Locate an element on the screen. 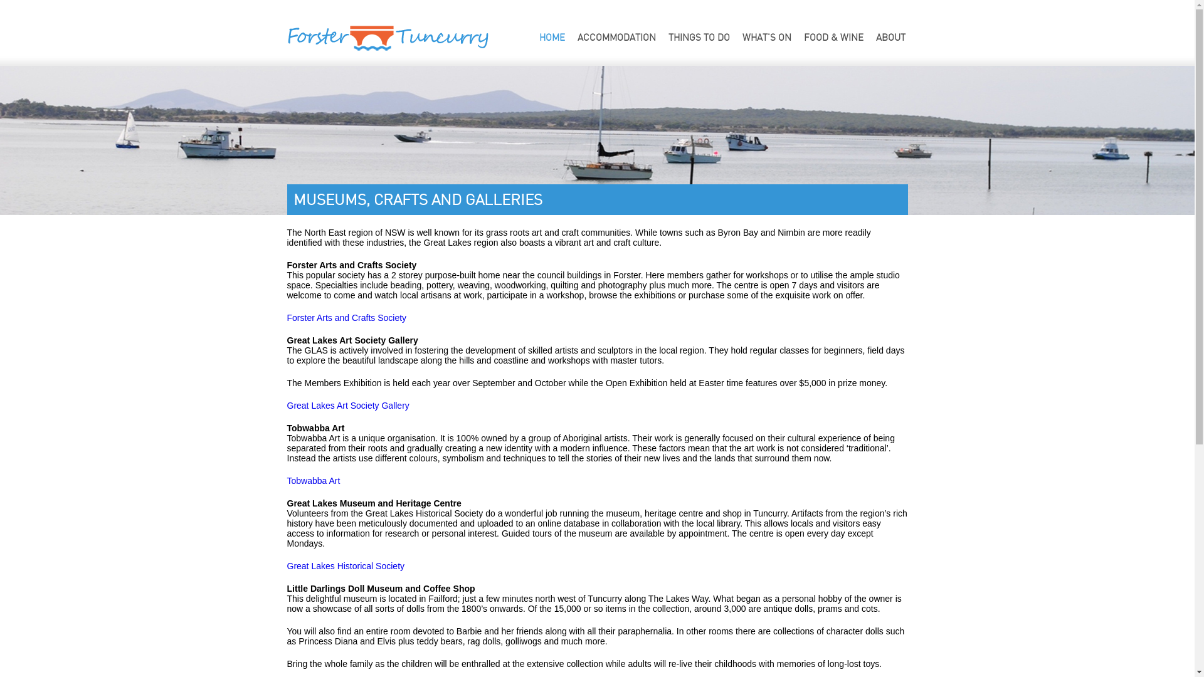 The height and width of the screenshot is (677, 1204). Great Lakes Art Society Gallery is located at coordinates (349, 406).